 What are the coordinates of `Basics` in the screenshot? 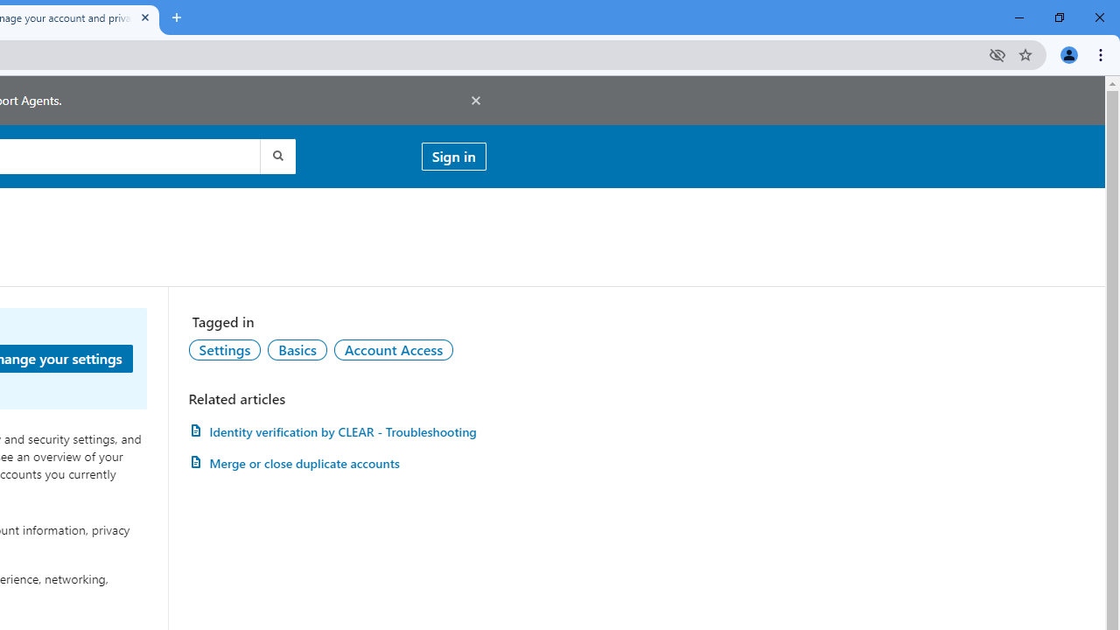 It's located at (297, 349).